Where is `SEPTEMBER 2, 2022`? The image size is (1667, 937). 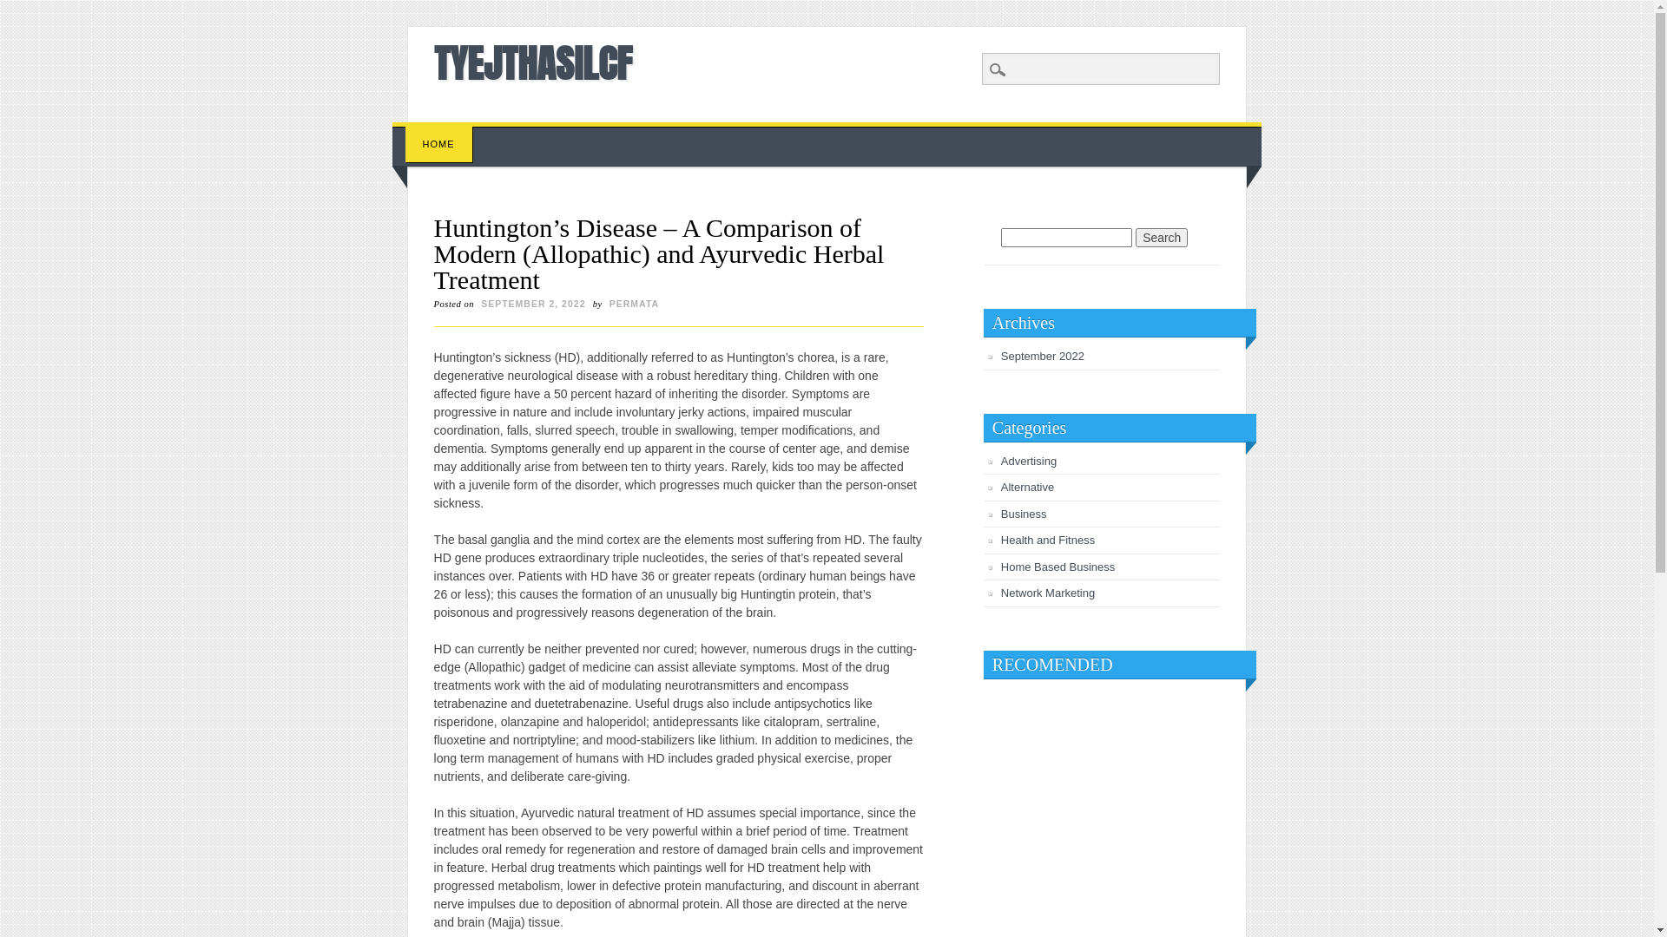
SEPTEMBER 2, 2022 is located at coordinates (533, 304).